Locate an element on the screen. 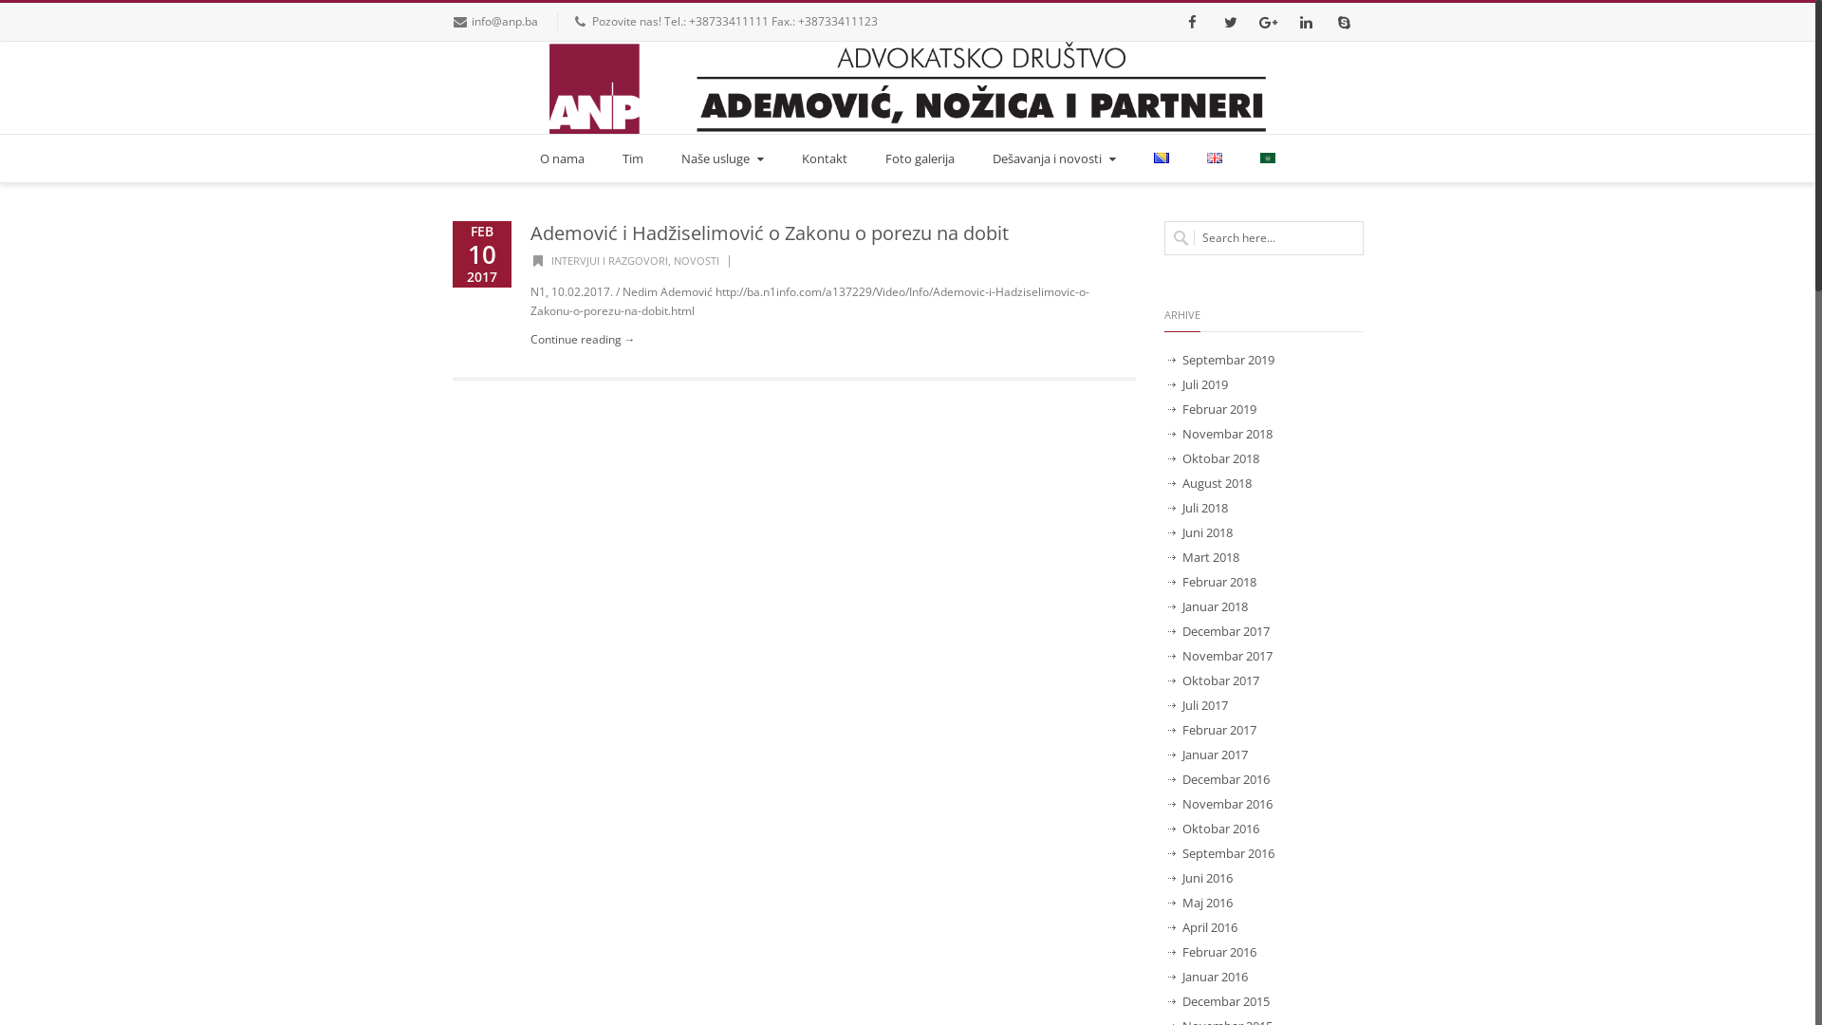 Image resolution: width=1822 pixels, height=1025 pixels. Januar 2017 is located at coordinates (1209, 755).